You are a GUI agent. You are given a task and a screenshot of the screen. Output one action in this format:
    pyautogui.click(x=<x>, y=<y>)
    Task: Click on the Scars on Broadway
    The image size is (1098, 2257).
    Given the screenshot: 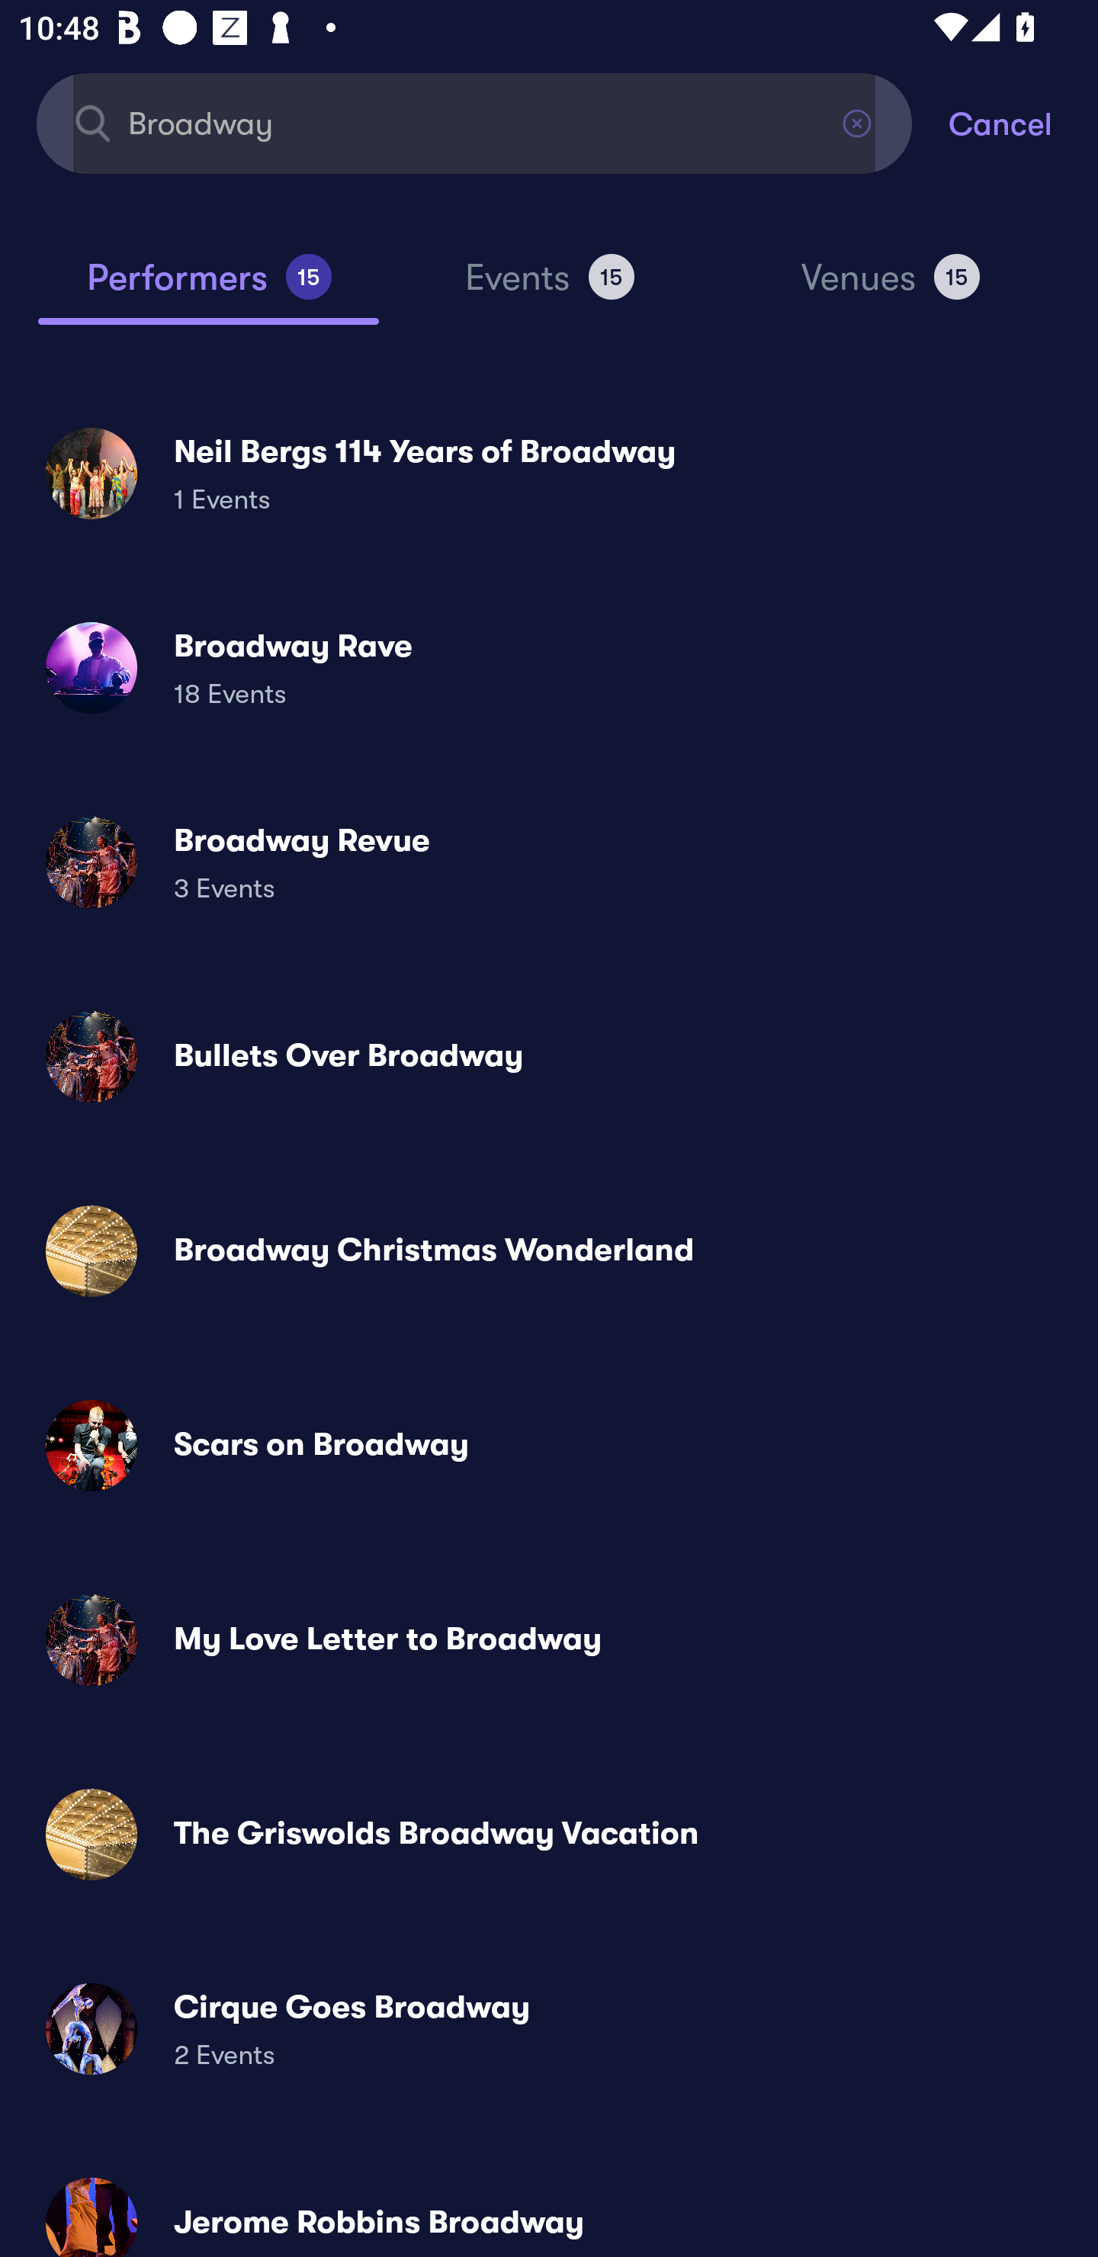 What is the action you would take?
    pyautogui.click(x=549, y=1446)
    